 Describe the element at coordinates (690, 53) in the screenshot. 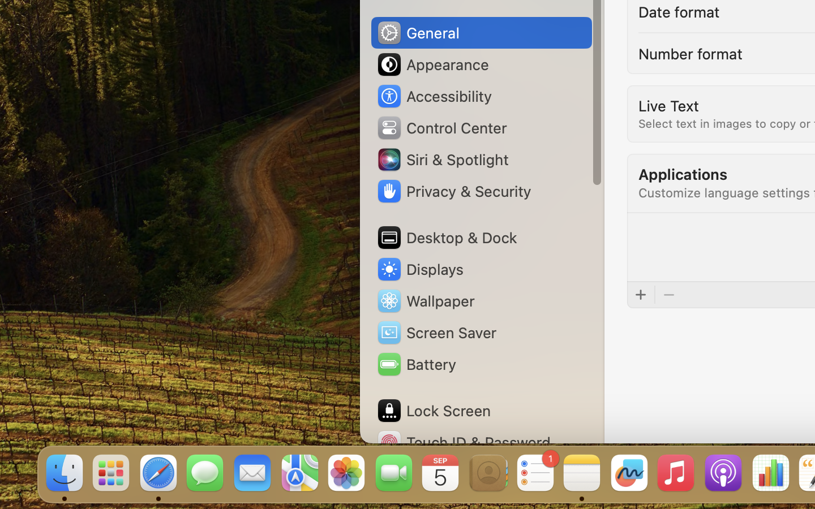

I see `Number format` at that location.